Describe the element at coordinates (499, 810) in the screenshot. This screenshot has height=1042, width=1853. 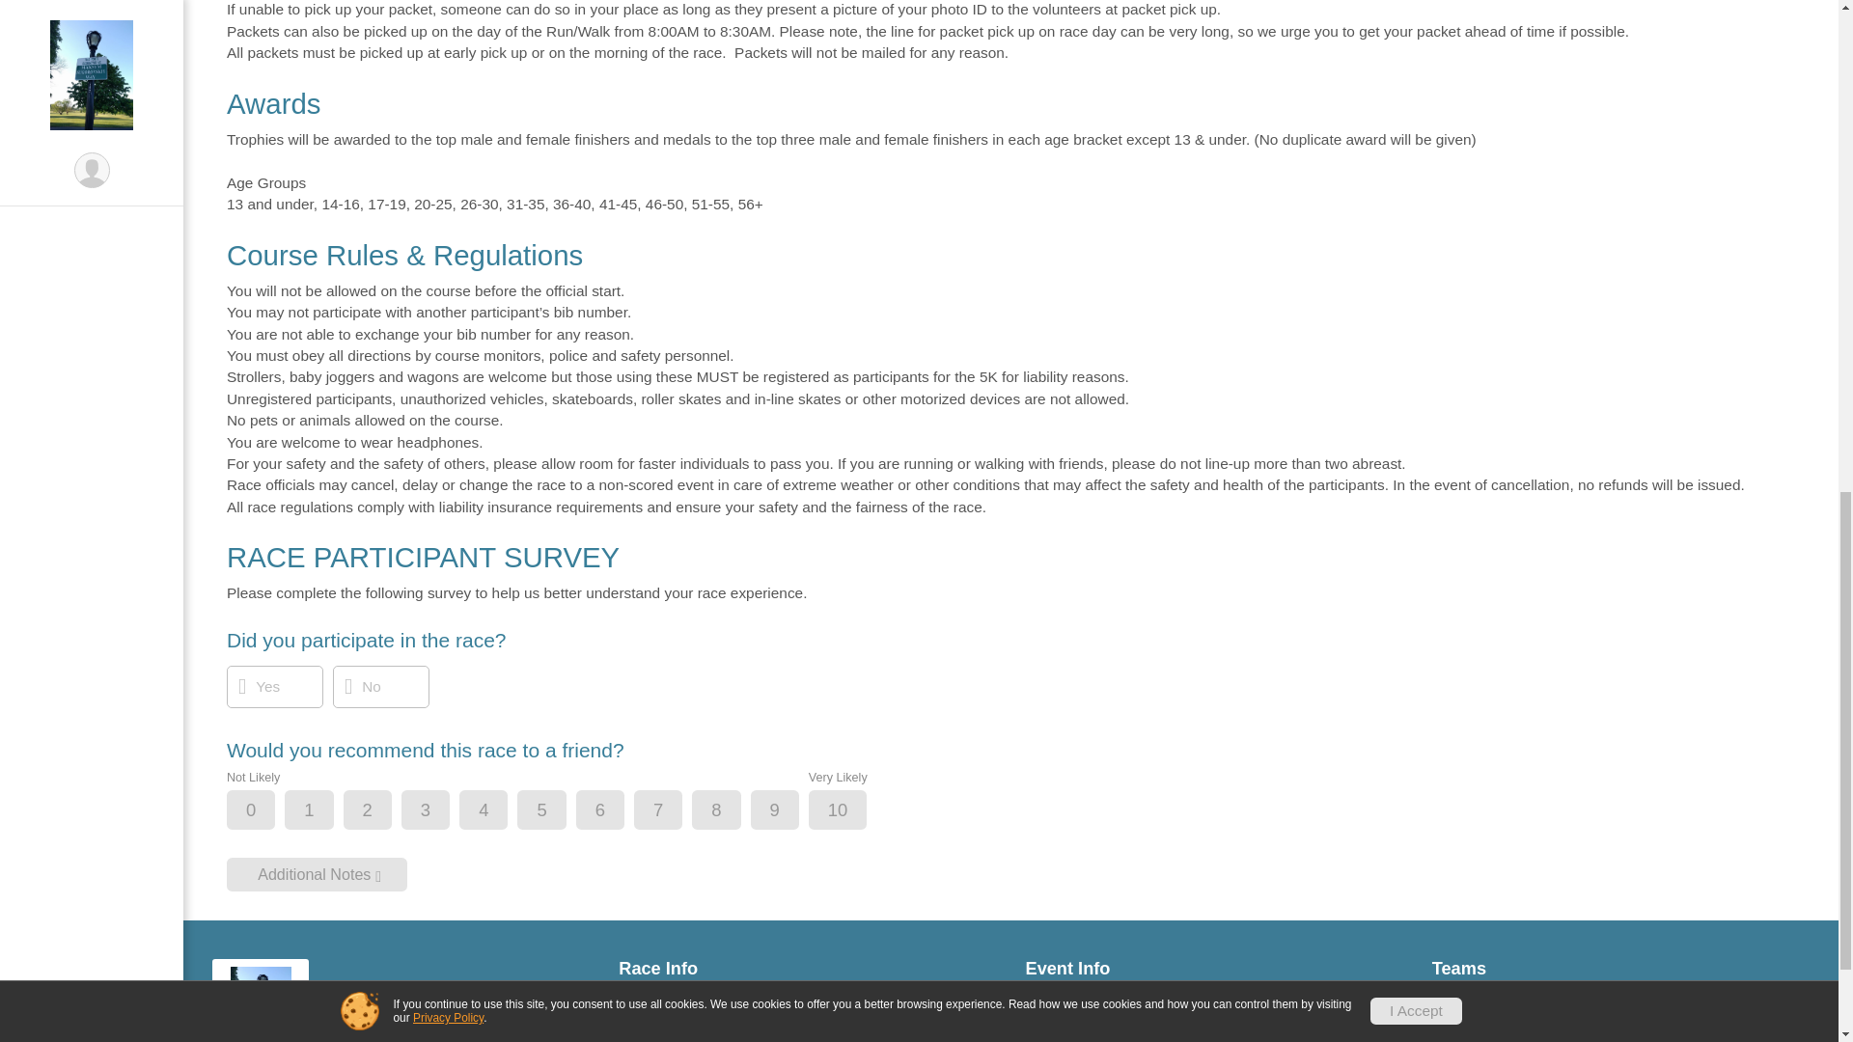
I see `4` at that location.